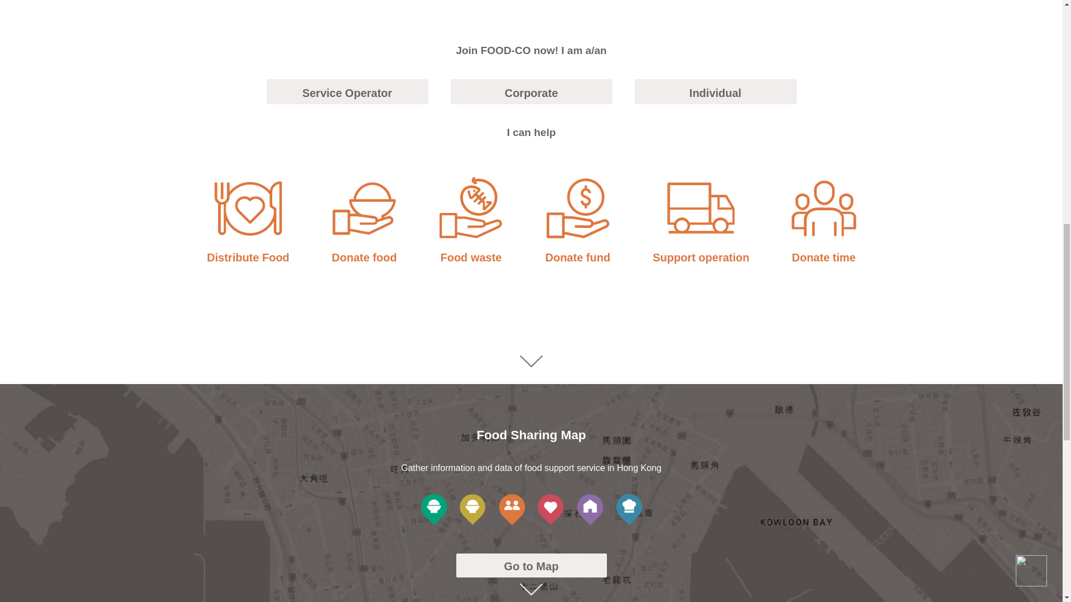 Image resolution: width=1071 pixels, height=602 pixels. What do you see at coordinates (716, 91) in the screenshot?
I see `Individual` at bounding box center [716, 91].